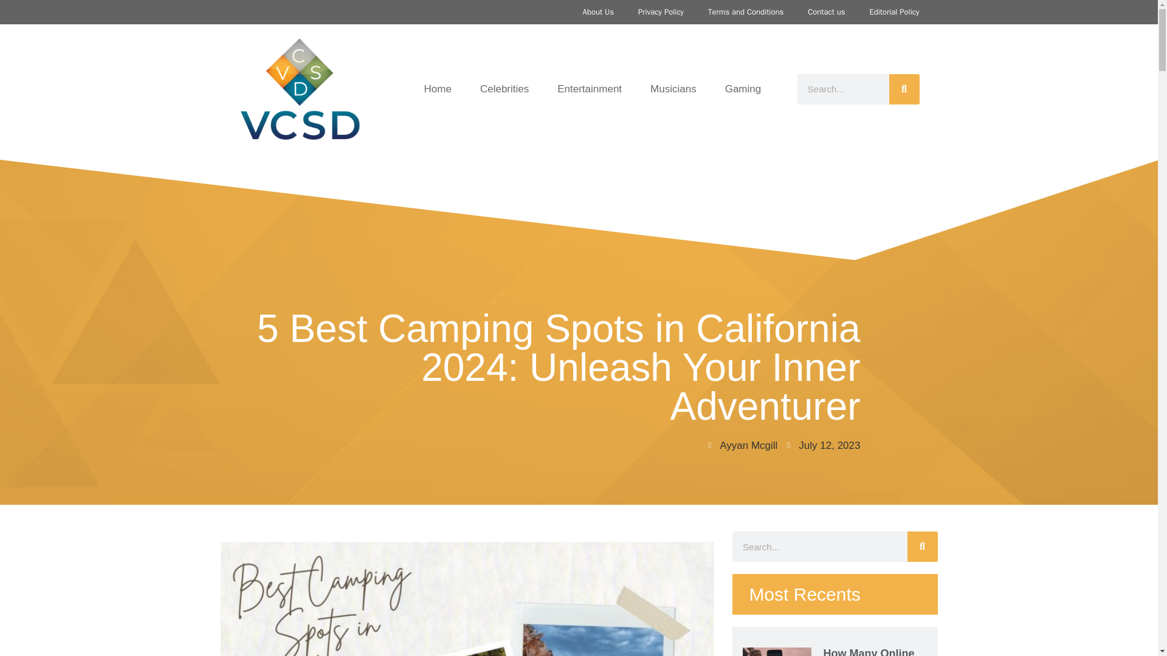 The width and height of the screenshot is (1167, 656). What do you see at coordinates (743, 89) in the screenshot?
I see `Gaming` at bounding box center [743, 89].